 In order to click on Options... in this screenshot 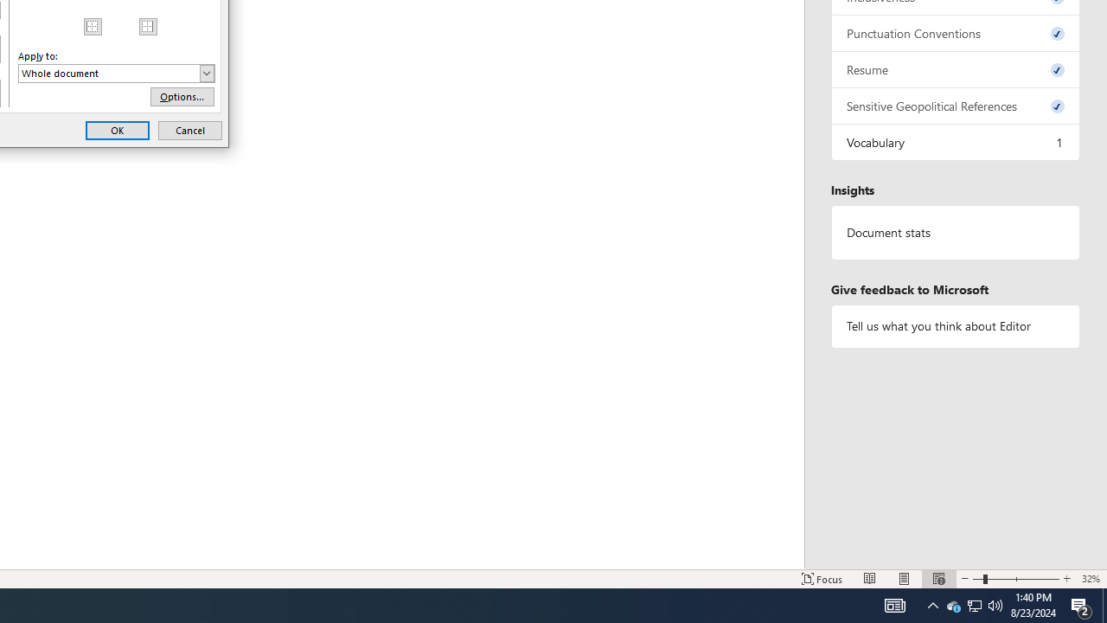, I will do `click(182, 97)`.